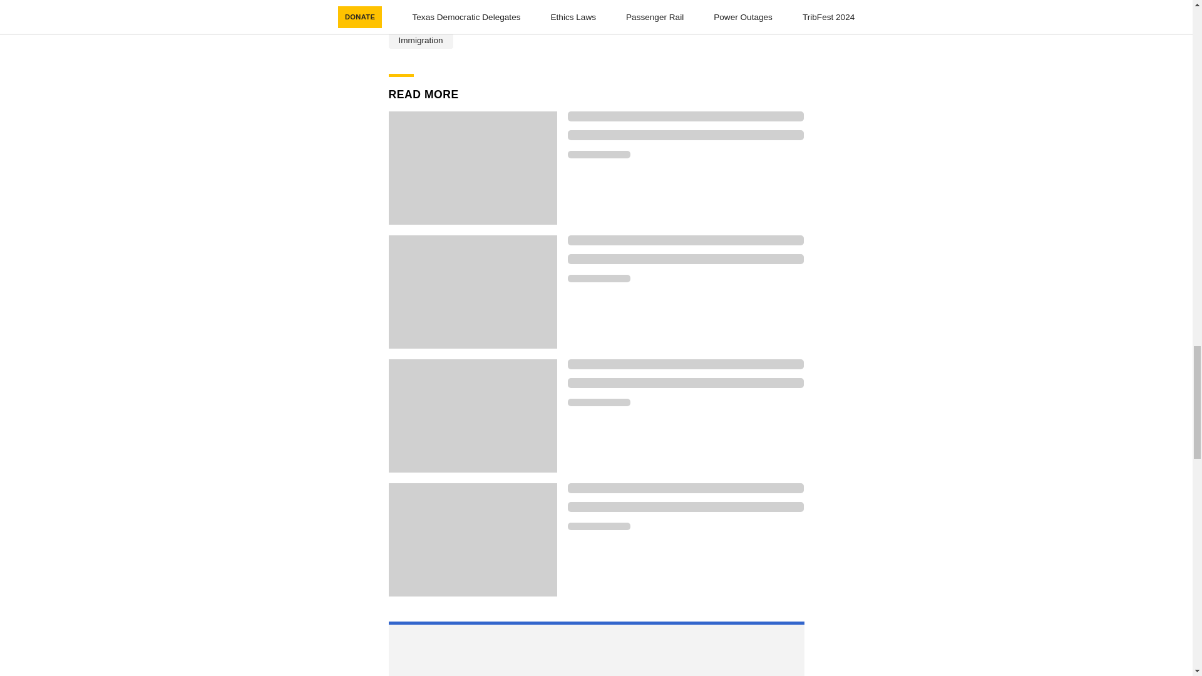  What do you see at coordinates (686, 240) in the screenshot?
I see `Loading indicator` at bounding box center [686, 240].